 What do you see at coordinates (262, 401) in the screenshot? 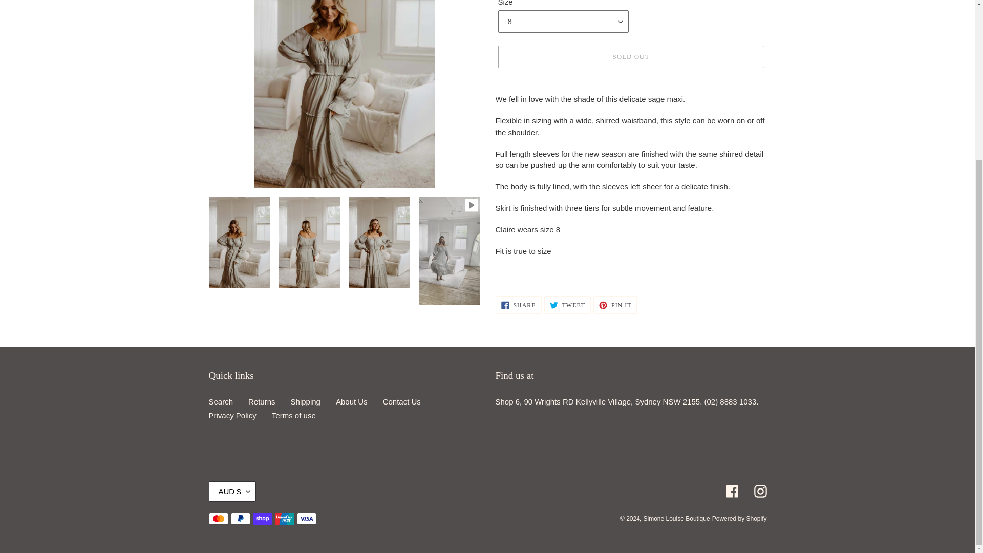
I see `SOLD OUT` at bounding box center [262, 401].